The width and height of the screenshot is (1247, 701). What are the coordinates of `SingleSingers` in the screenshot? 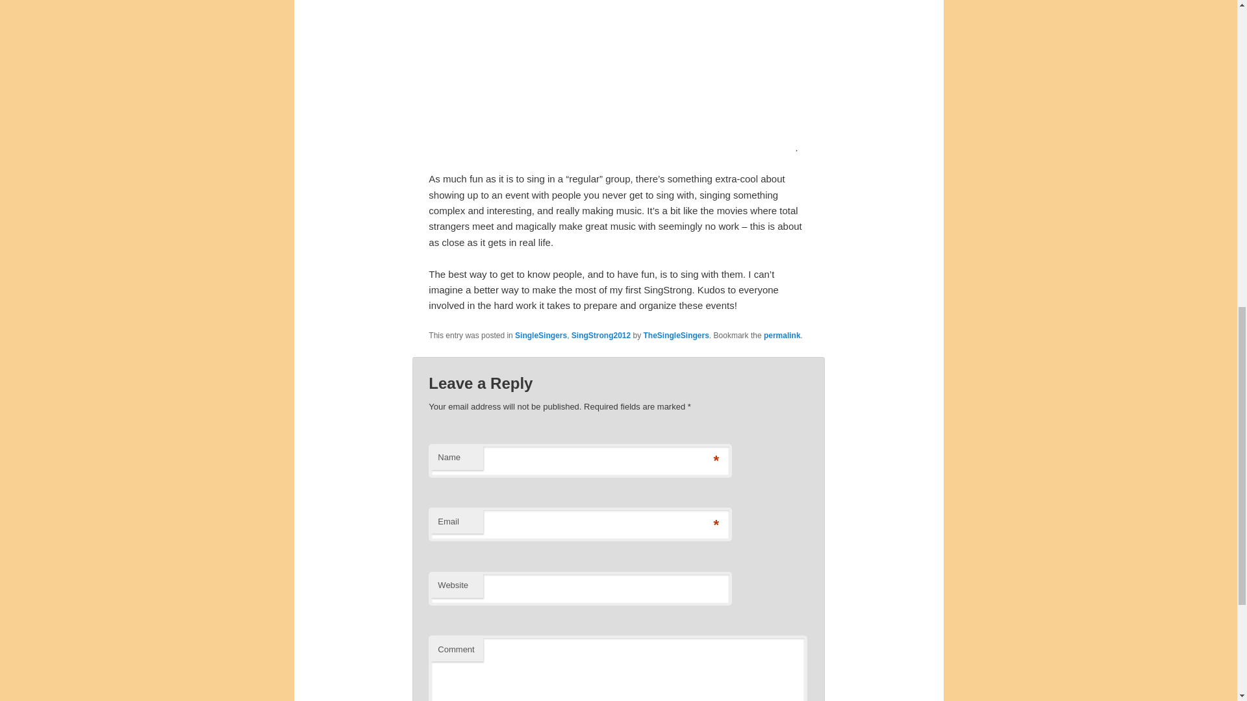 It's located at (540, 335).